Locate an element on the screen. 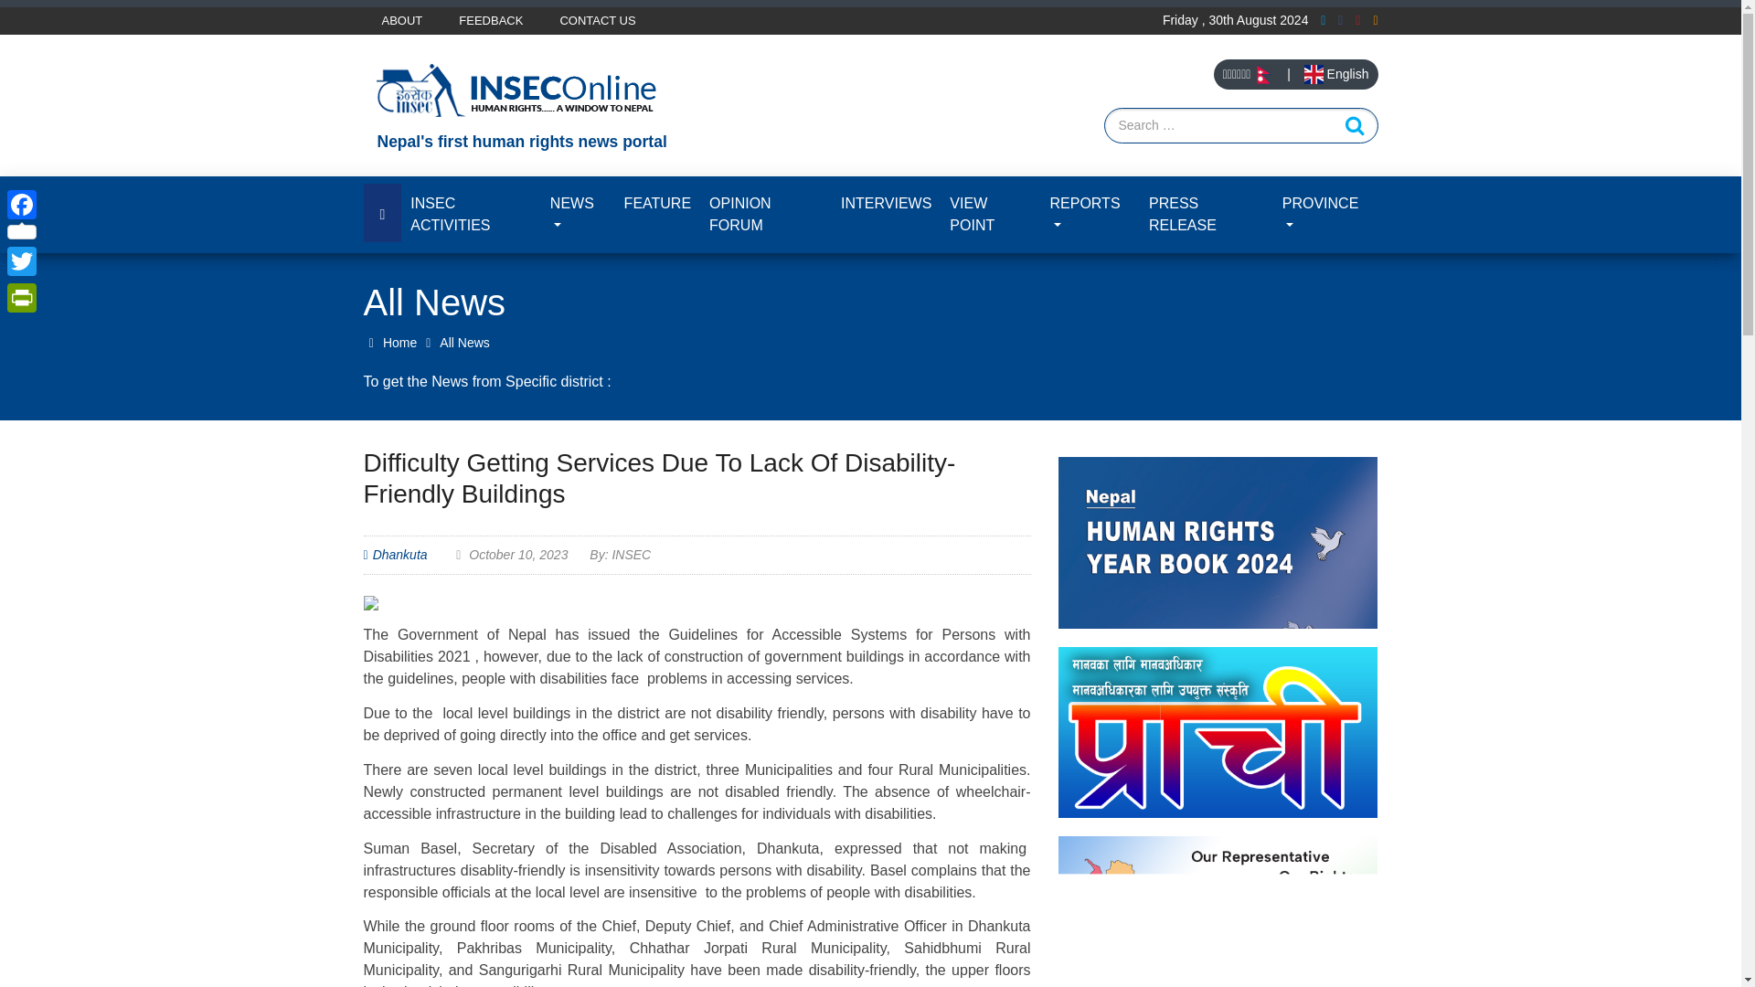 This screenshot has height=987, width=1755. Home is located at coordinates (389, 343).